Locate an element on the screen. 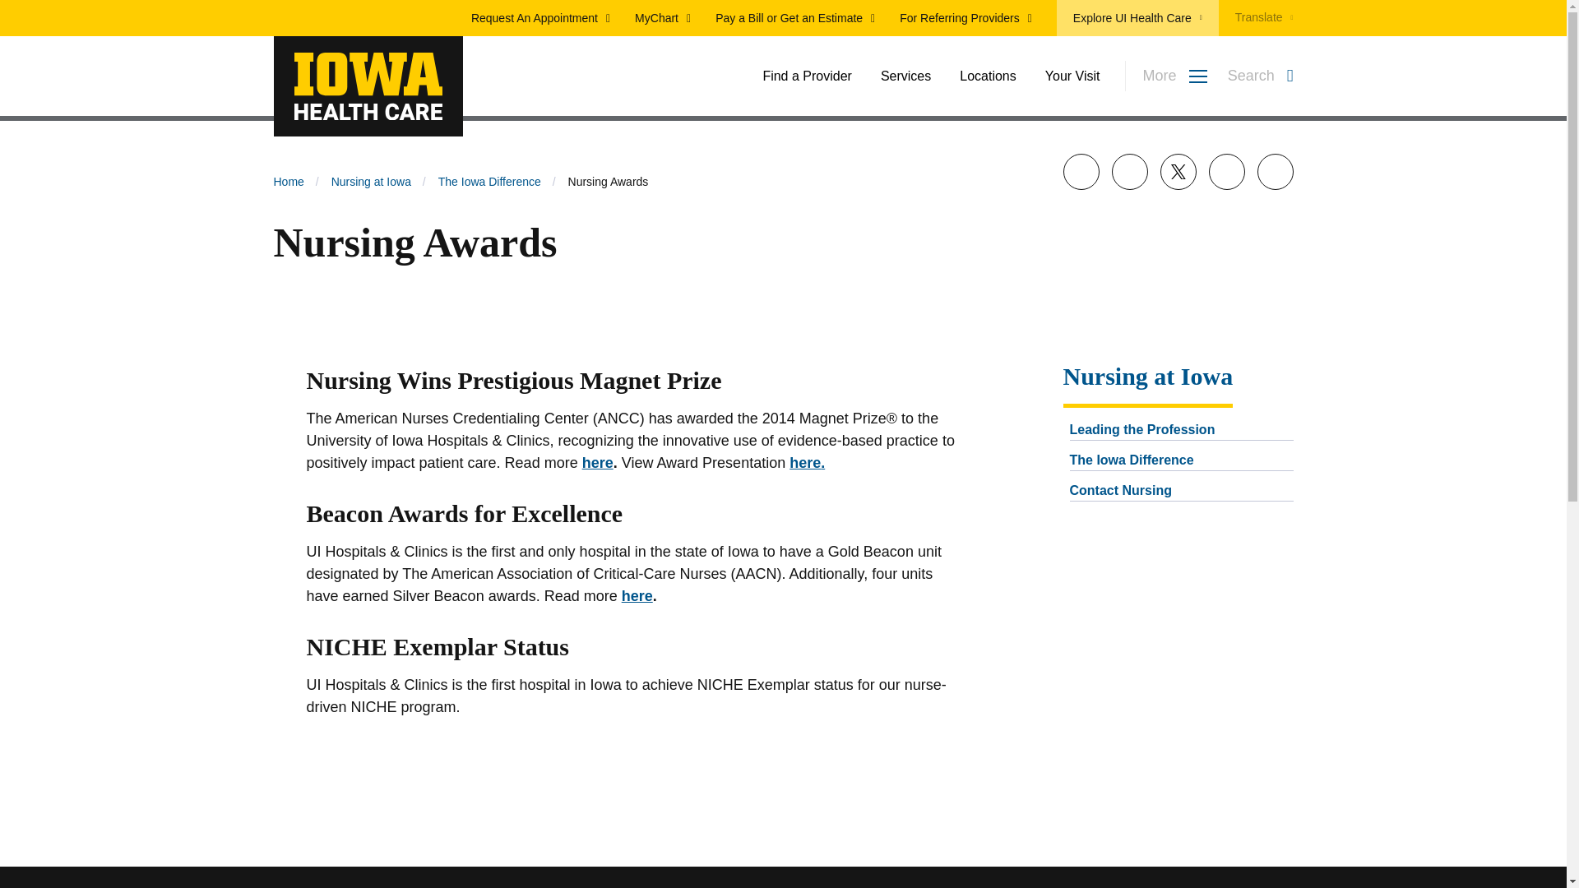 Image resolution: width=1579 pixels, height=888 pixels. Request An Appointment is located at coordinates (539, 18).